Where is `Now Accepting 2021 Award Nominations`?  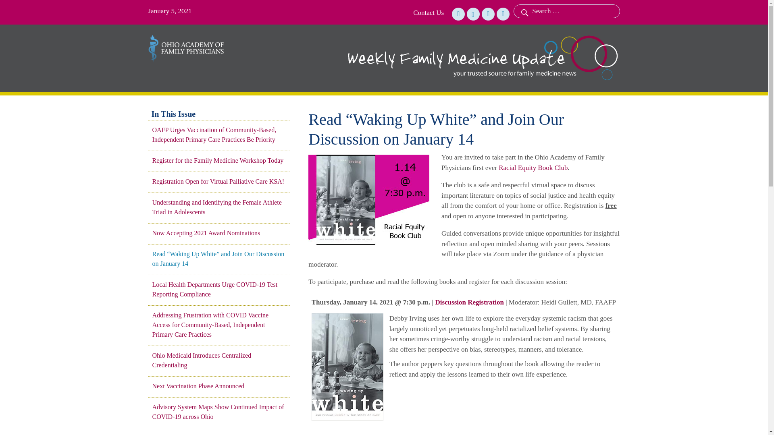 Now Accepting 2021 Award Nominations is located at coordinates (219, 233).